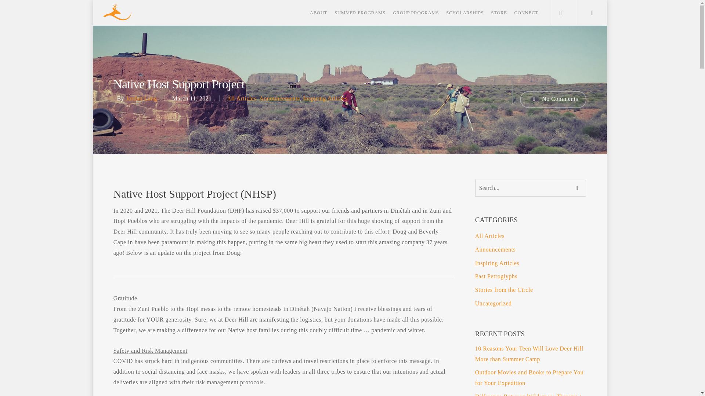  I want to click on Posts by Jordan Lang, so click(142, 98).